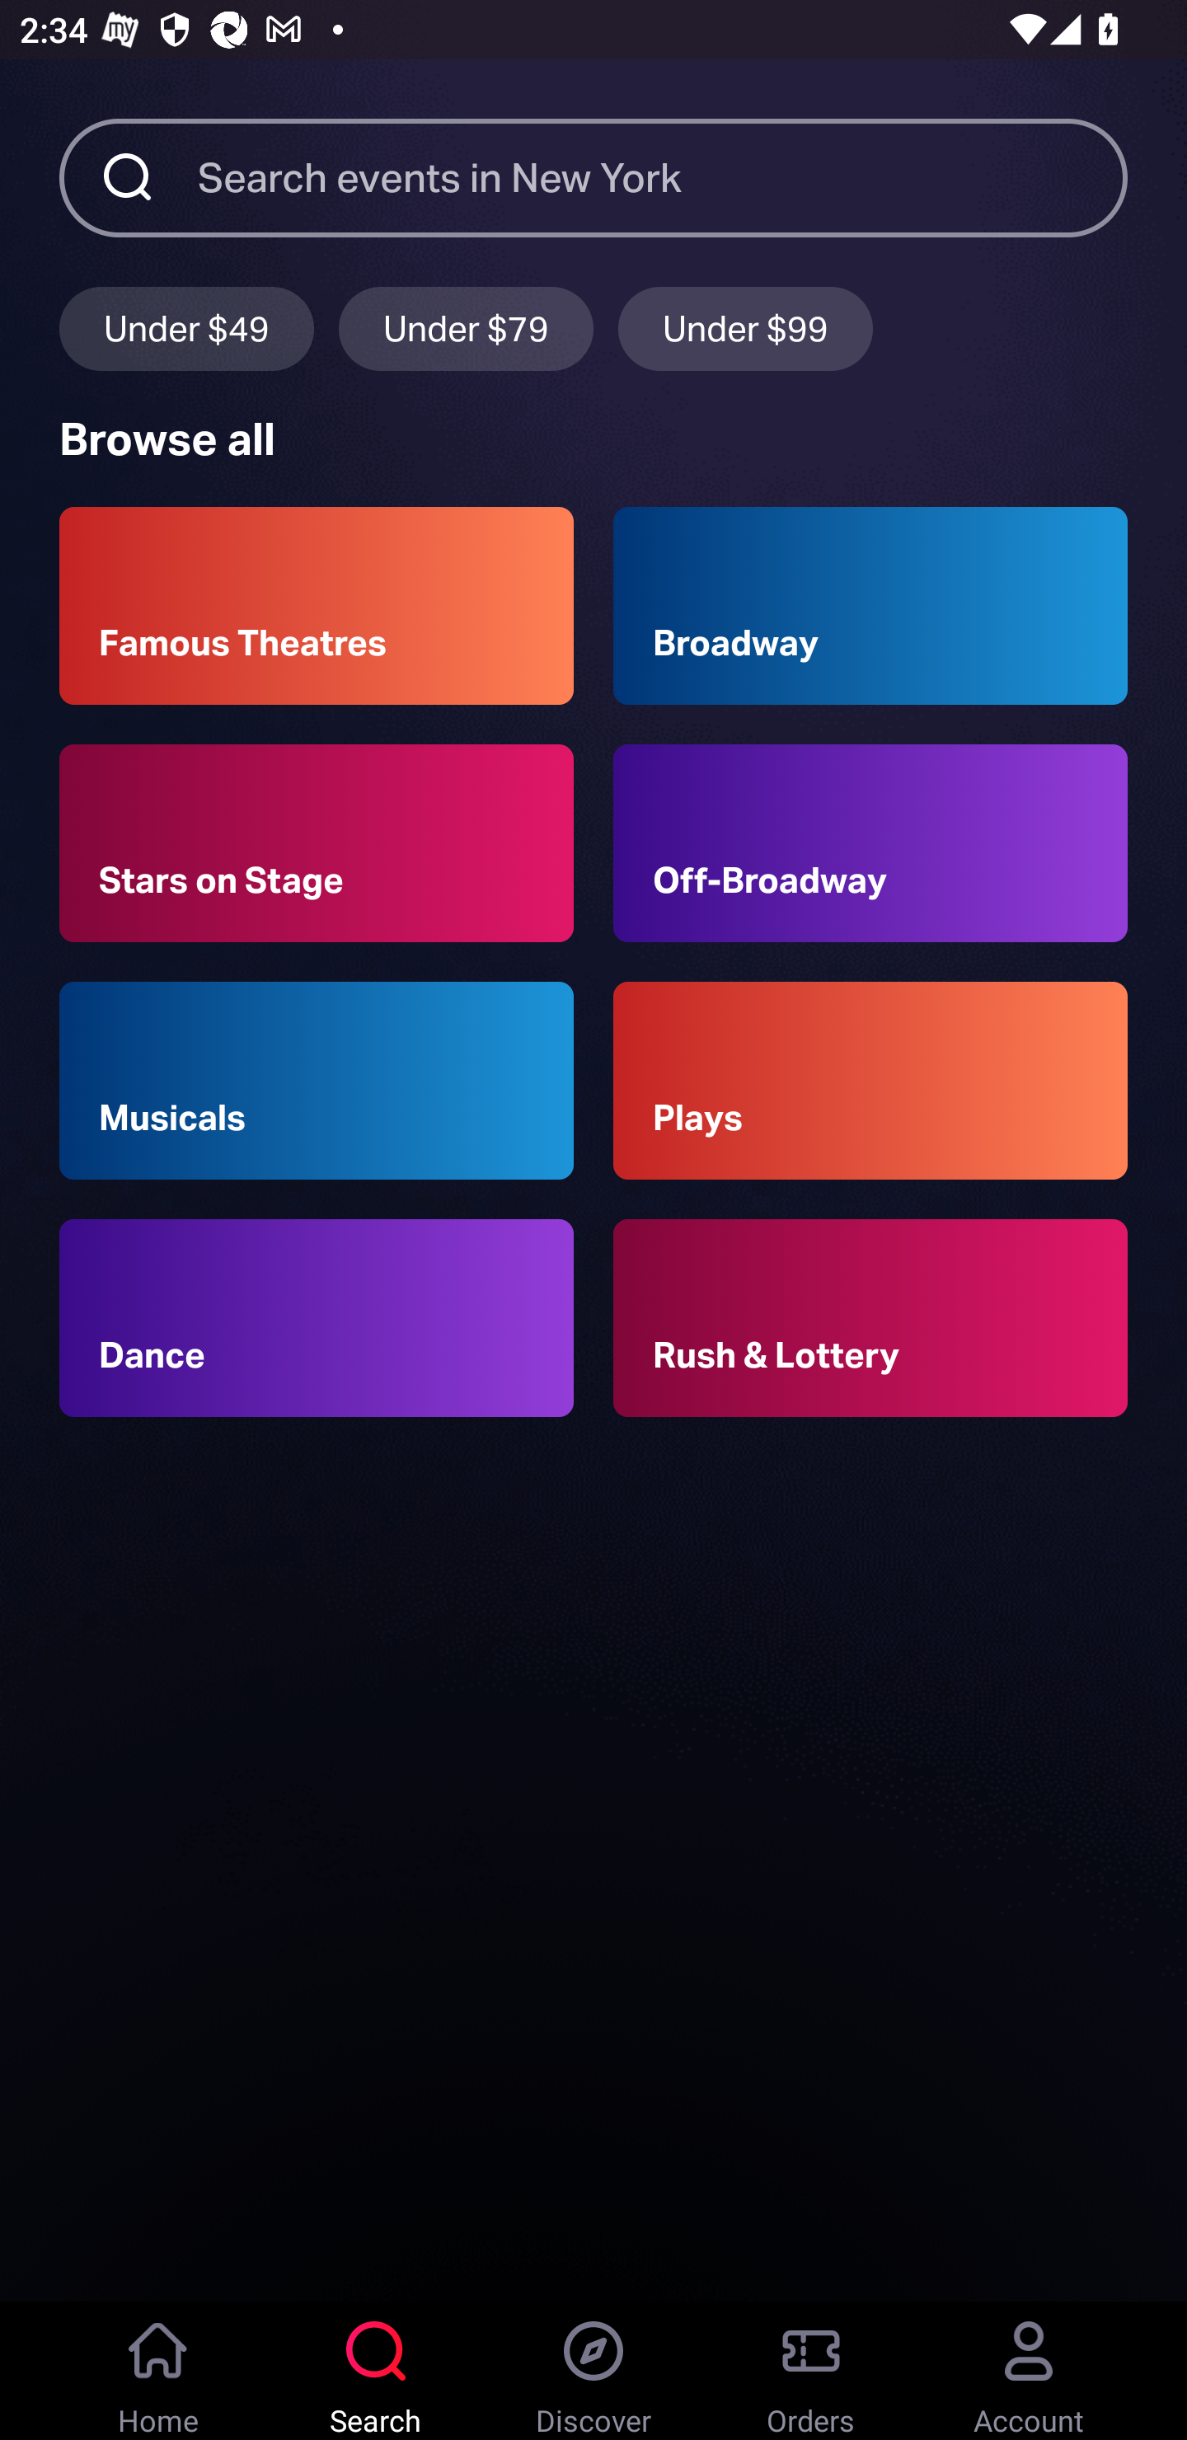 The width and height of the screenshot is (1187, 2440). What do you see at coordinates (317, 1079) in the screenshot?
I see `Musicals` at bounding box center [317, 1079].